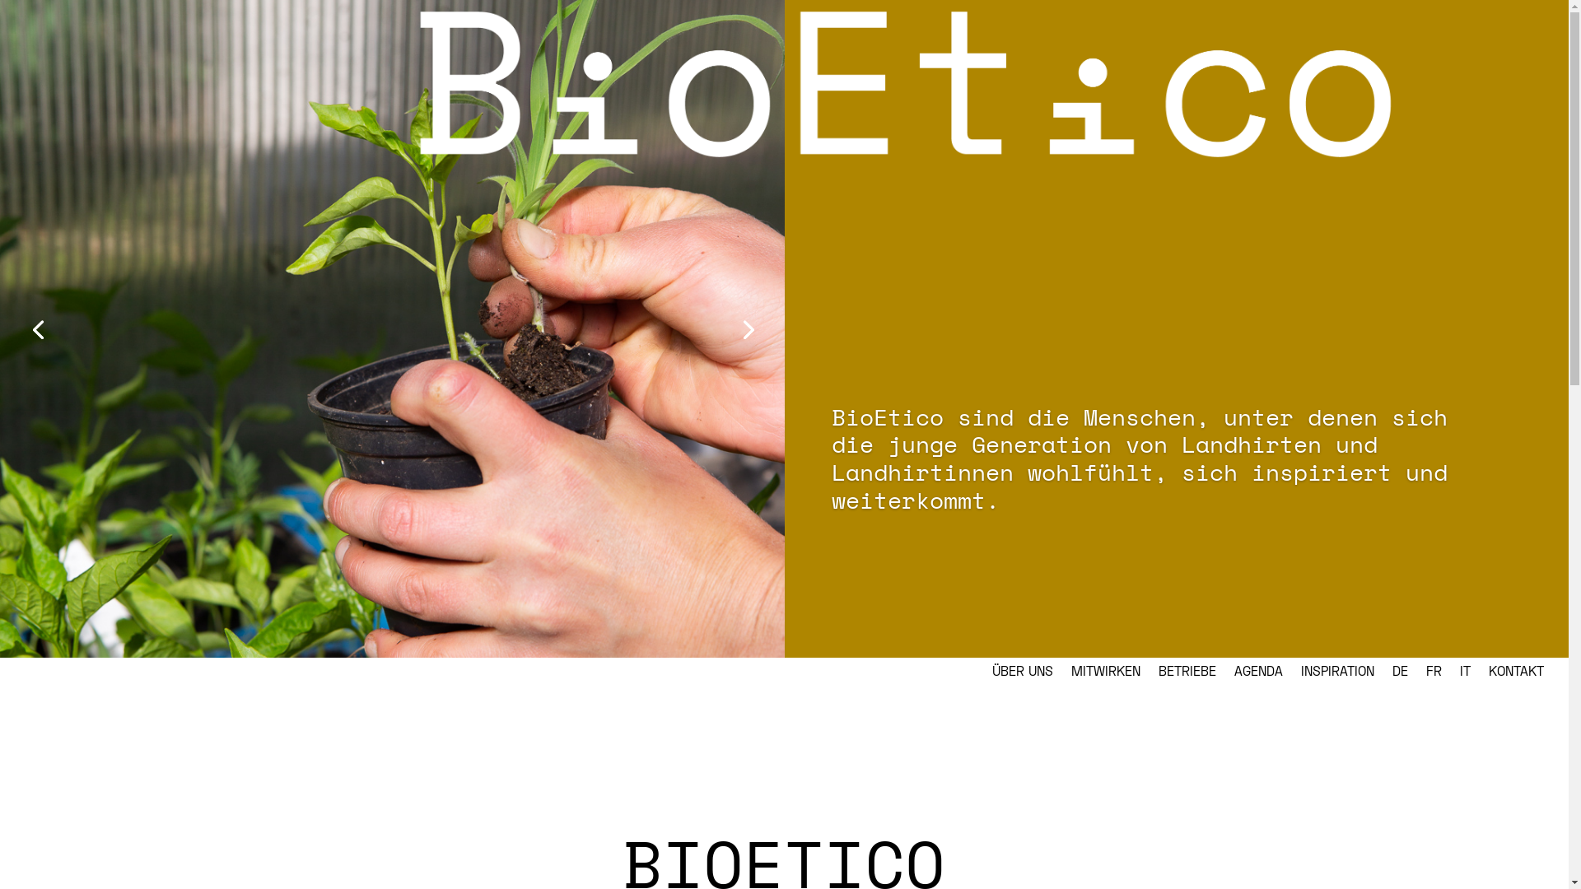 The image size is (1581, 889). What do you see at coordinates (1466, 674) in the screenshot?
I see `IT` at bounding box center [1466, 674].